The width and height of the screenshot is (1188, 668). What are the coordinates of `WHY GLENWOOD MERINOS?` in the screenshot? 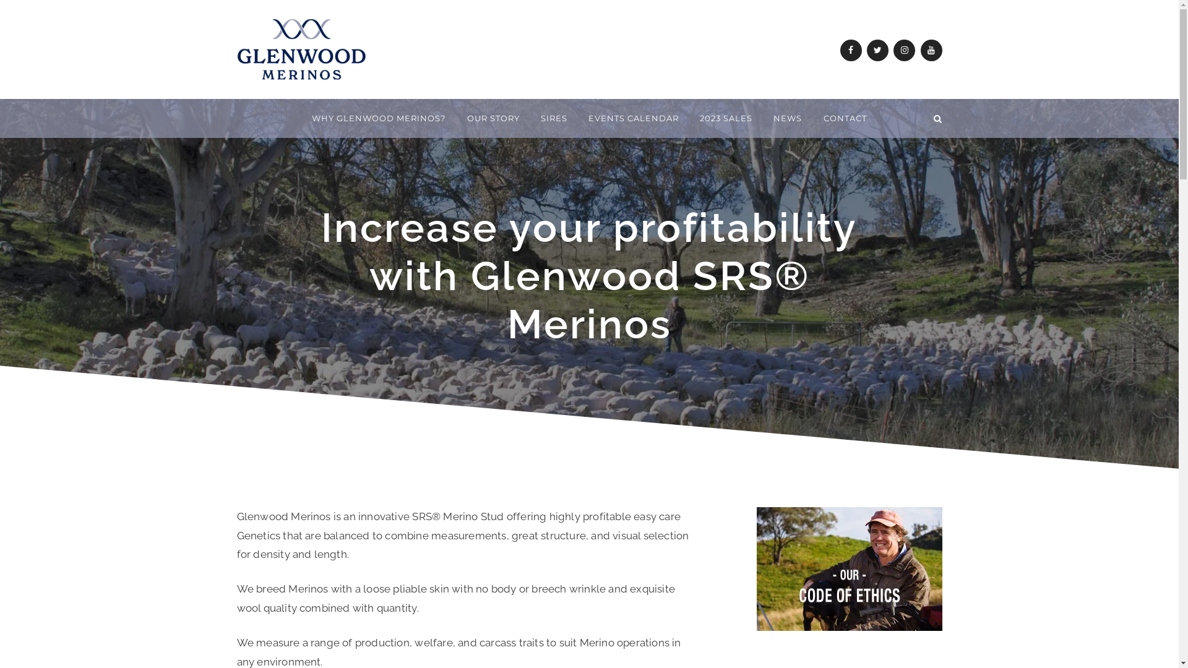 It's located at (379, 119).